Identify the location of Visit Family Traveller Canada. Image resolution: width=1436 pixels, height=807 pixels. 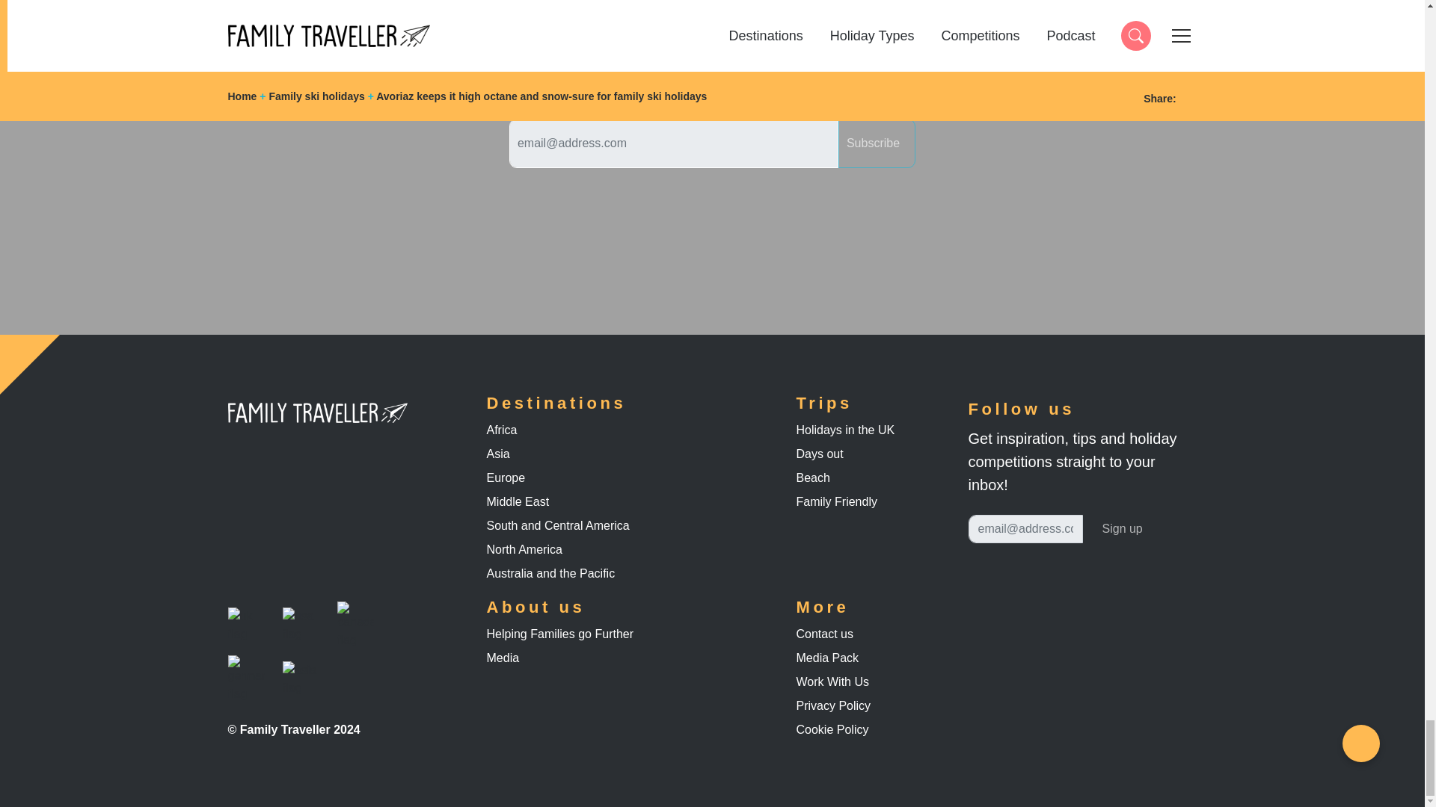
(355, 625).